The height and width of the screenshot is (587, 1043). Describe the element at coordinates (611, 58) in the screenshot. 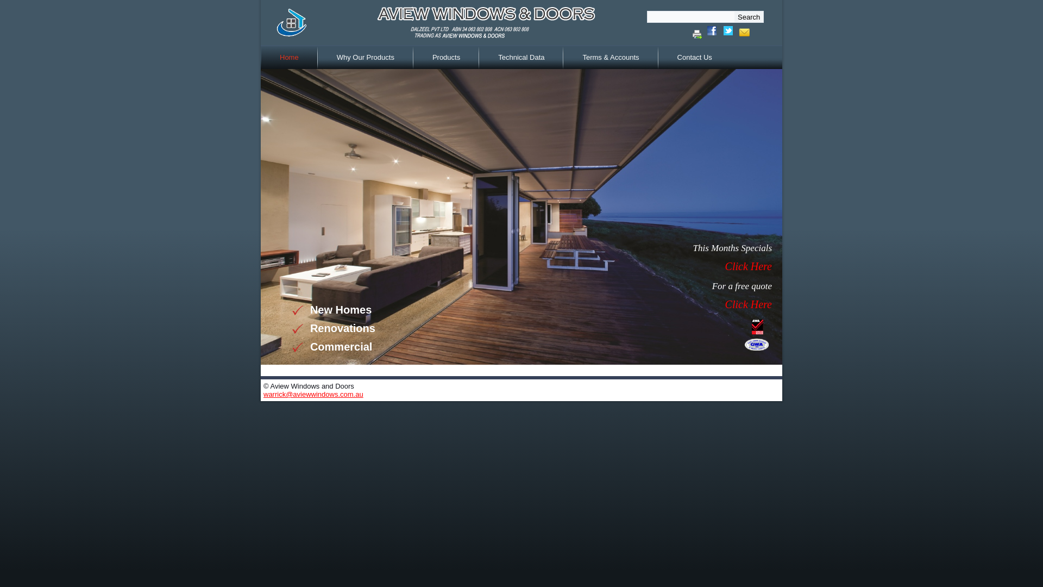

I see `Terms & Accounts` at that location.